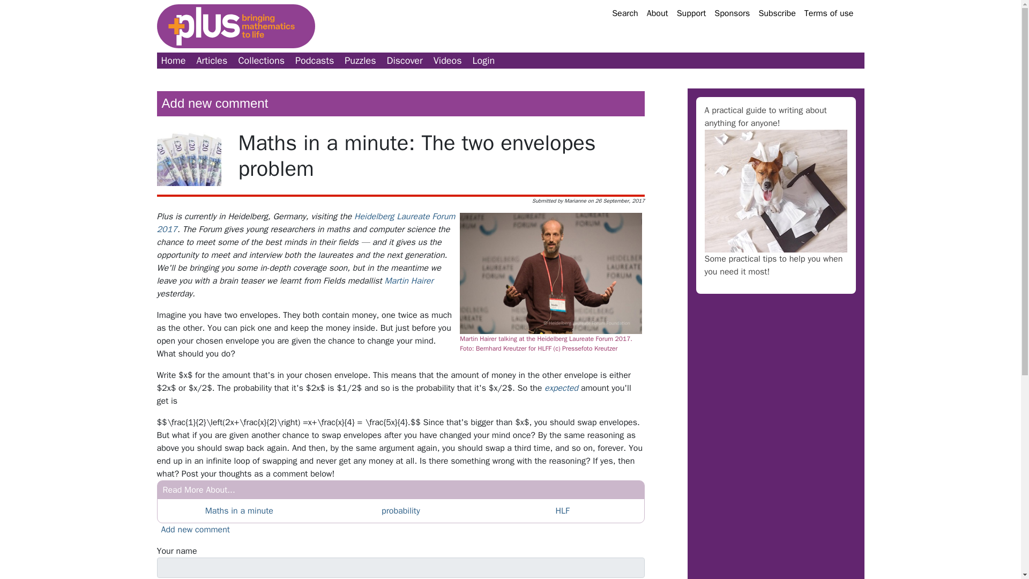 The image size is (1029, 579). I want to click on probability, so click(401, 510).